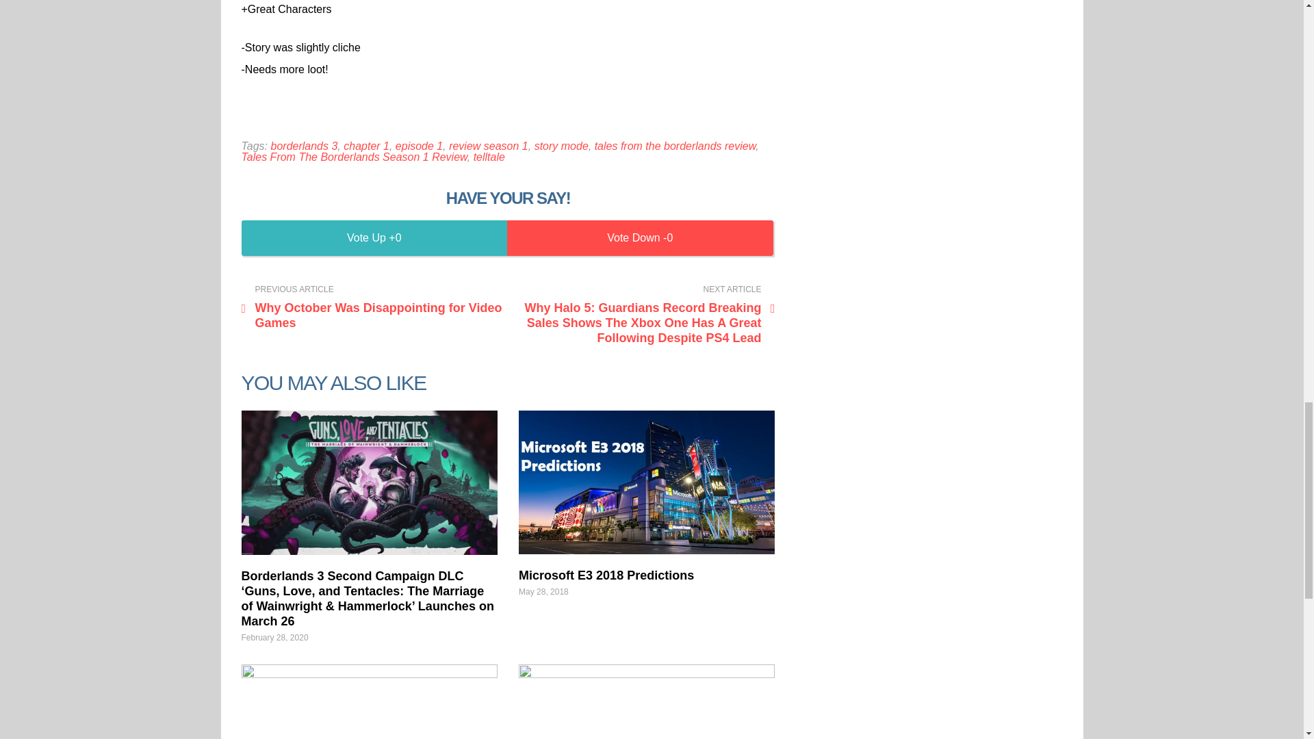 Image resolution: width=1314 pixels, height=739 pixels. Describe the element at coordinates (489, 146) in the screenshot. I see `review season 1` at that location.